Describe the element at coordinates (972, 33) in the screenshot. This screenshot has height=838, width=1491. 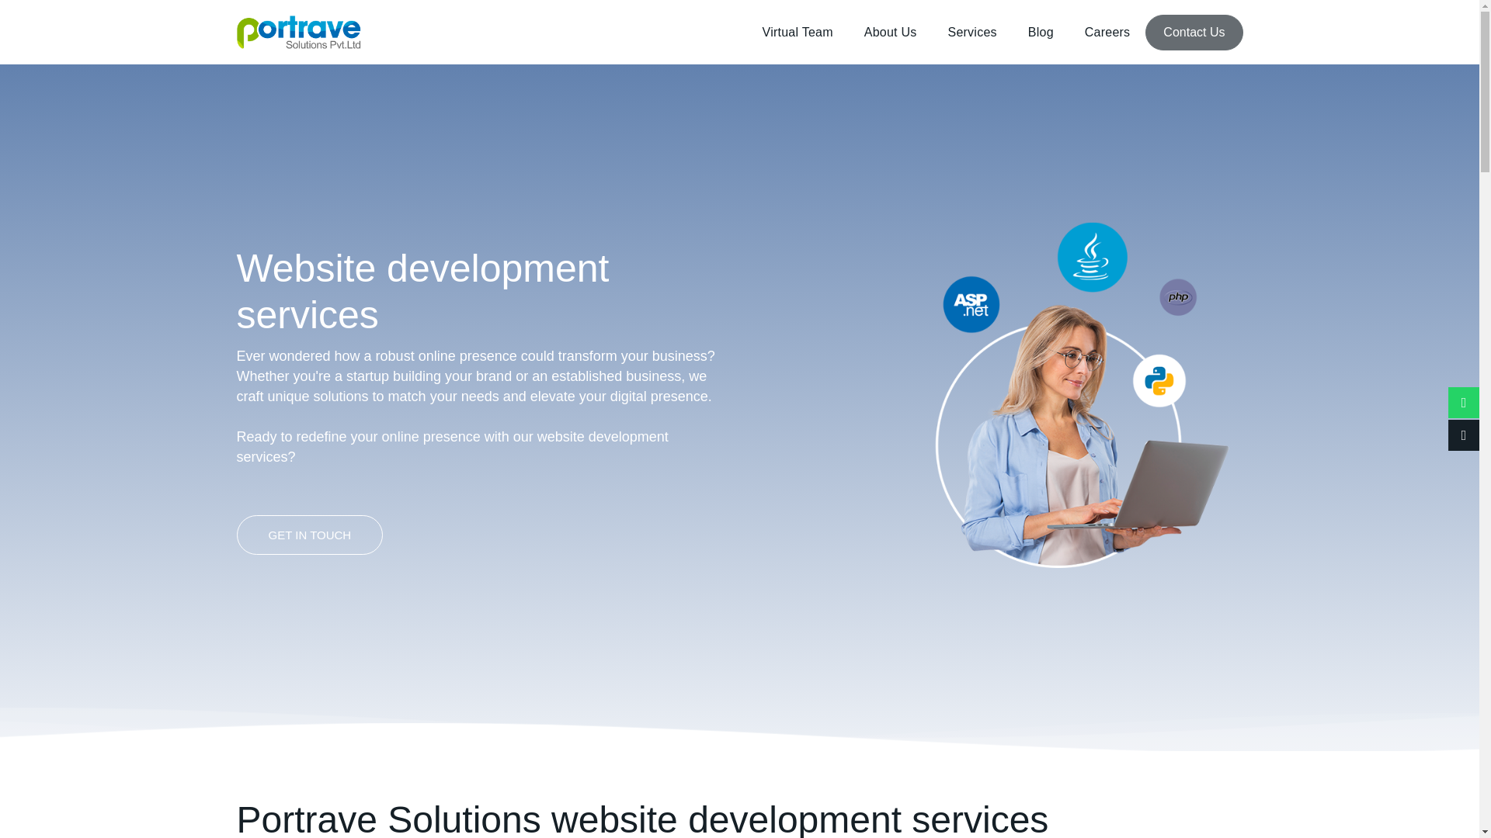
I see `Services` at that location.